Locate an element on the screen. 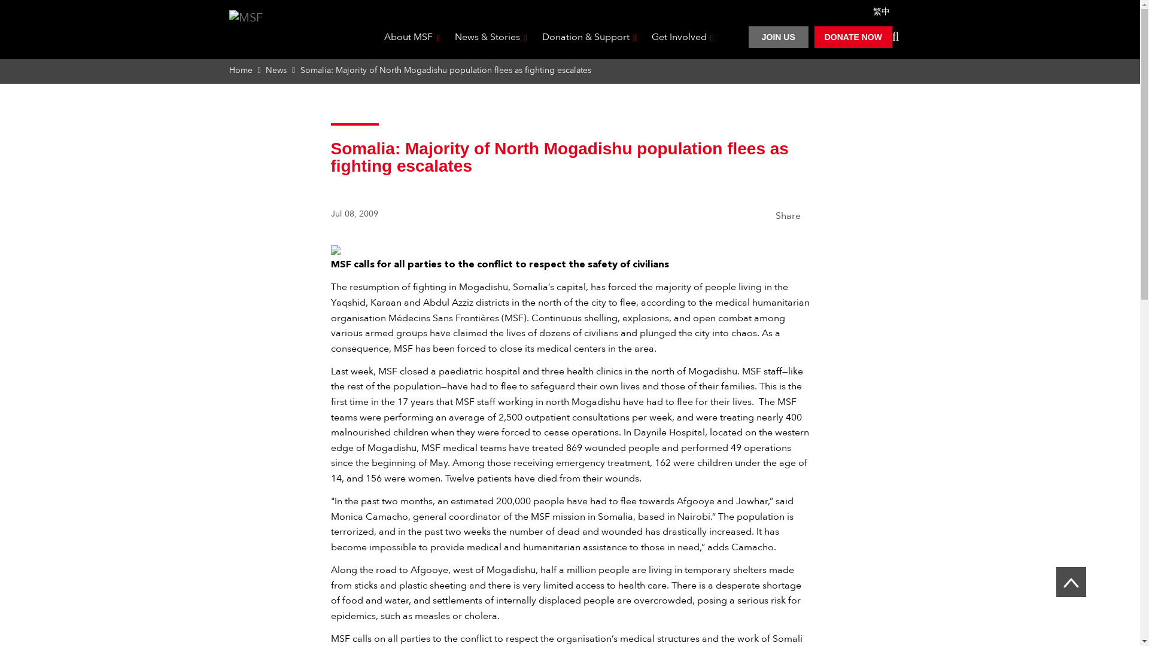 The height and width of the screenshot is (646, 1149). Get Involved is located at coordinates (680, 37).